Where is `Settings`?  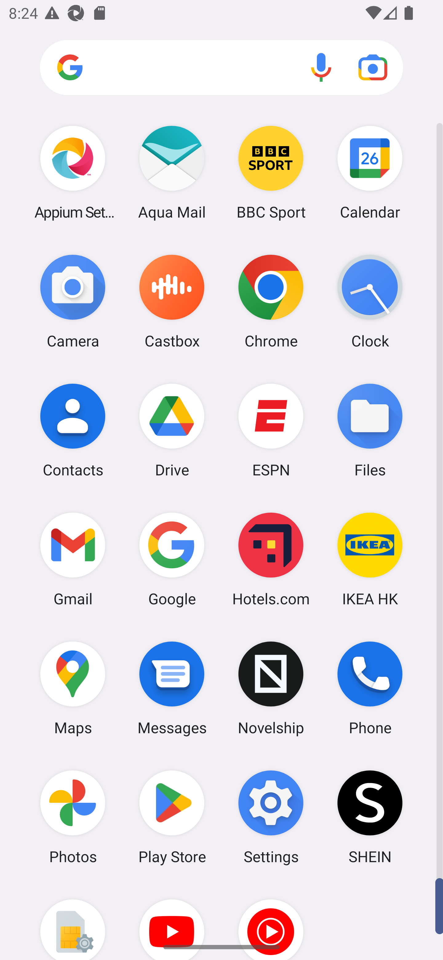 Settings is located at coordinates (271, 817).